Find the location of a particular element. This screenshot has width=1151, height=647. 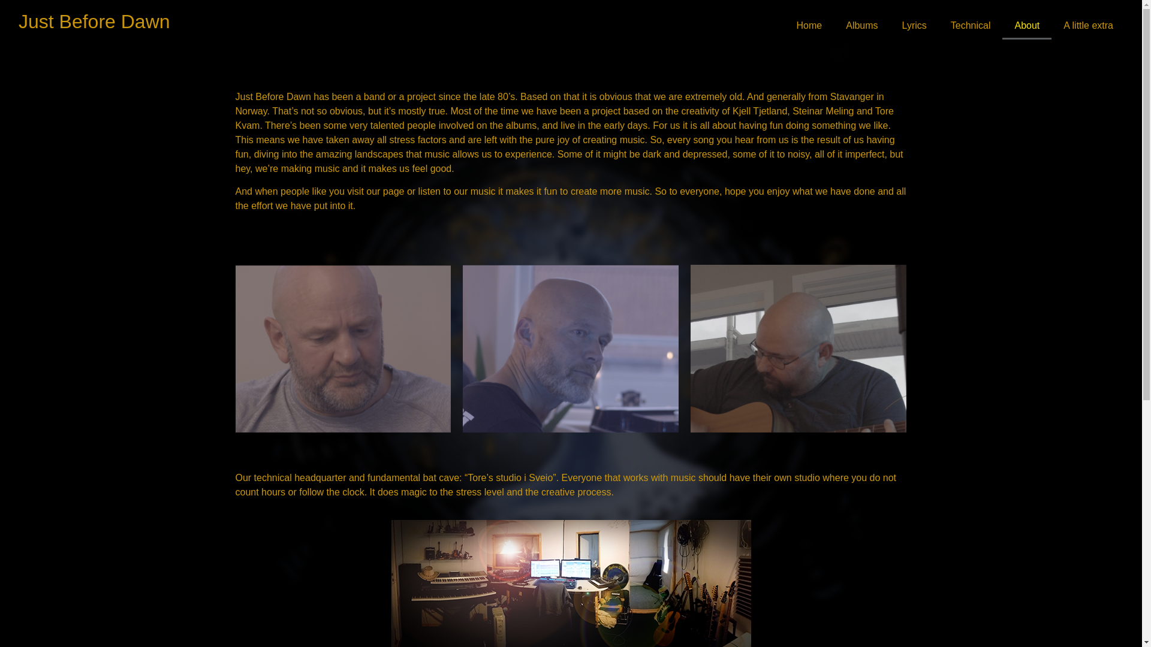

Just Before Dawn is located at coordinates (94, 22).